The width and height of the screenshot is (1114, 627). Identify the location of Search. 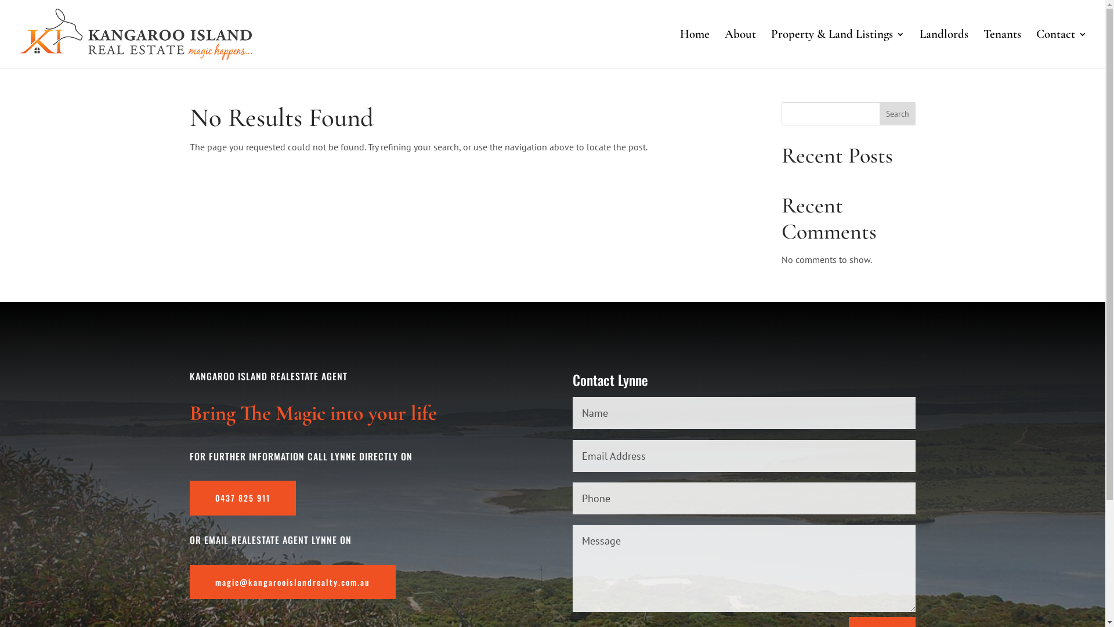
(898, 114).